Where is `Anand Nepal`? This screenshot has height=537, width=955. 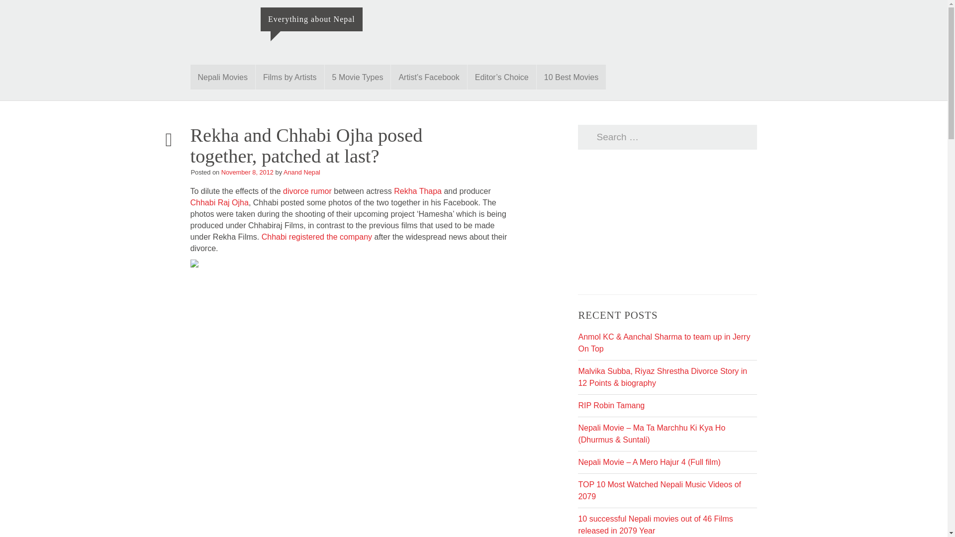
Anand Nepal is located at coordinates (301, 172).